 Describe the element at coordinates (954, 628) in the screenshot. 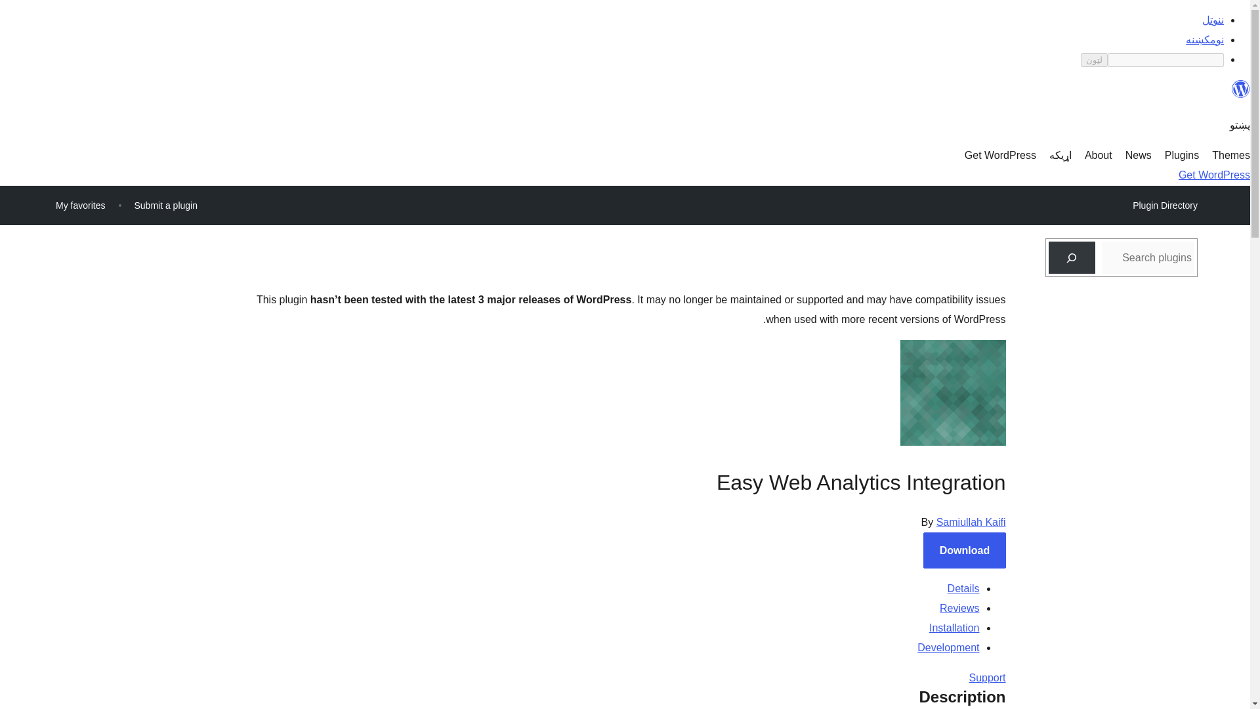

I see `Installation` at that location.